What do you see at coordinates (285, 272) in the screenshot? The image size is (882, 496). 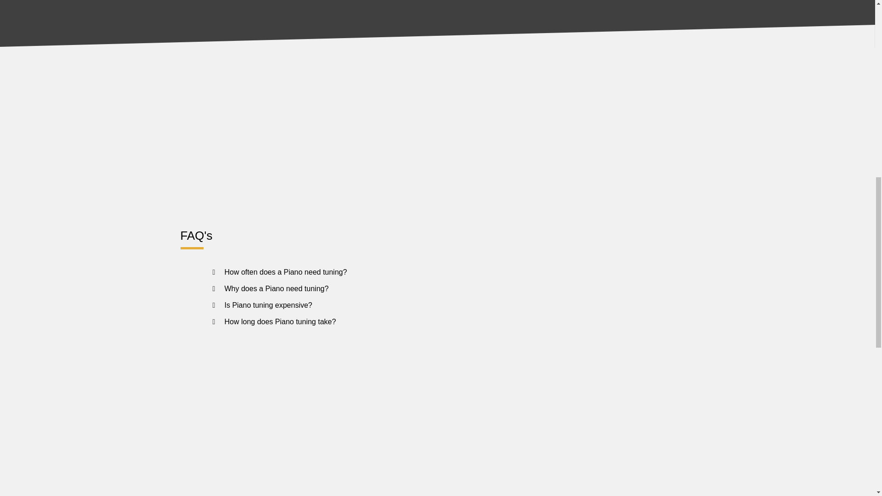 I see `How often does a Piano need tuning?` at bounding box center [285, 272].